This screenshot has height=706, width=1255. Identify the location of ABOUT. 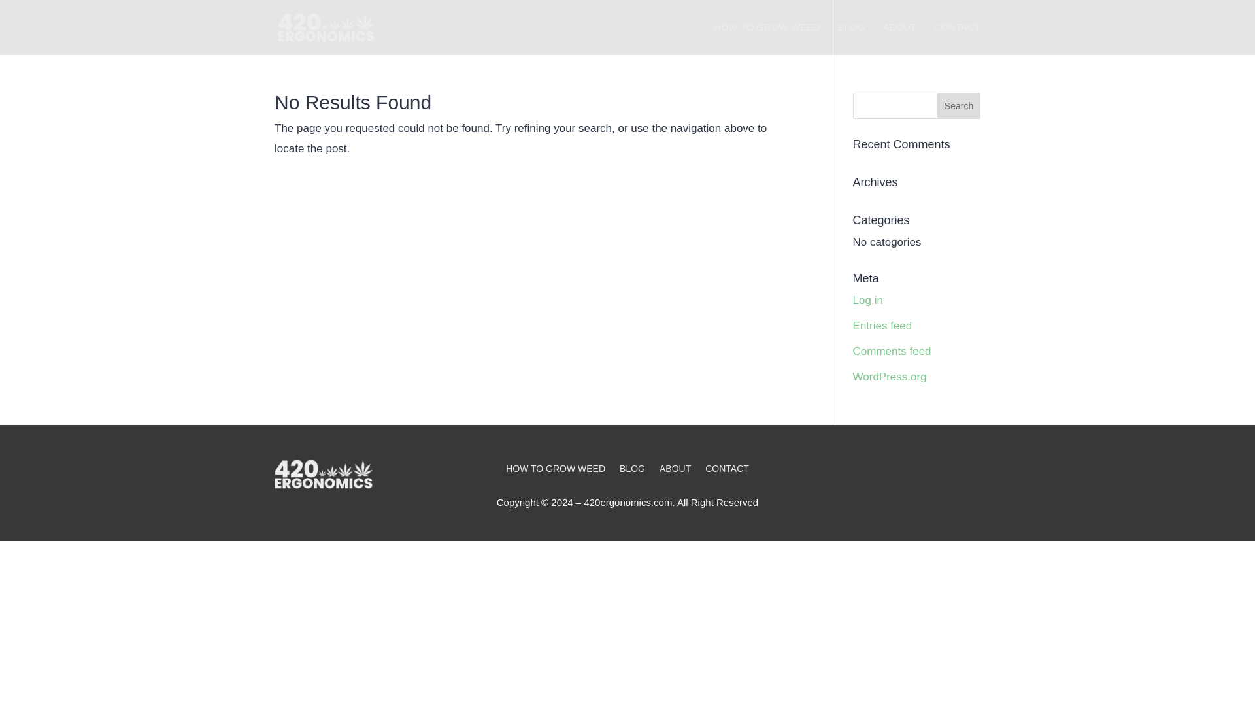
(899, 39).